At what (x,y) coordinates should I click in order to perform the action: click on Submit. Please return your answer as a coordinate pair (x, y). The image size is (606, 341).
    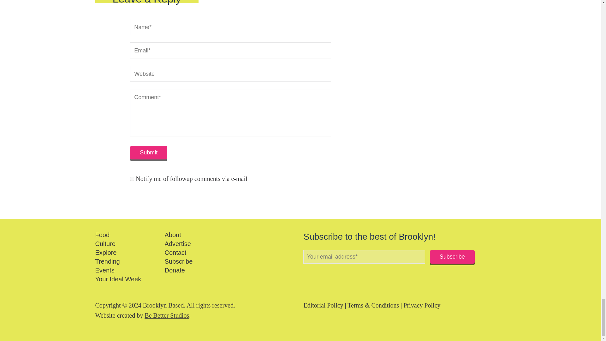
    Looking at the image, I should click on (148, 153).